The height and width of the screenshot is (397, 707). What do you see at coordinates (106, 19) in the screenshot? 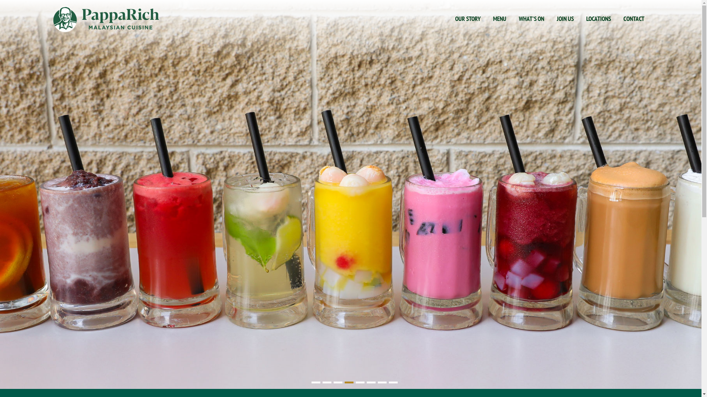
I see `PappaRich` at bounding box center [106, 19].